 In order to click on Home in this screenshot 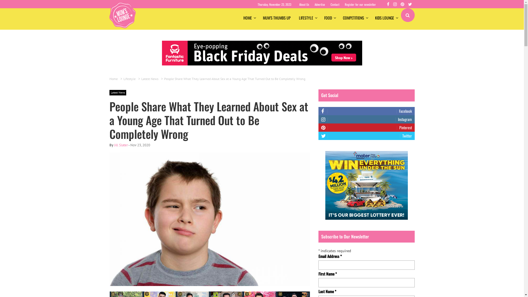, I will do `click(114, 79)`.